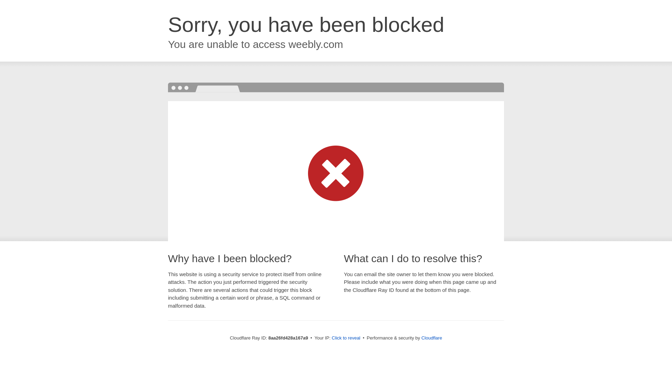 This screenshot has width=672, height=378. I want to click on Cloudflare, so click(432, 338).